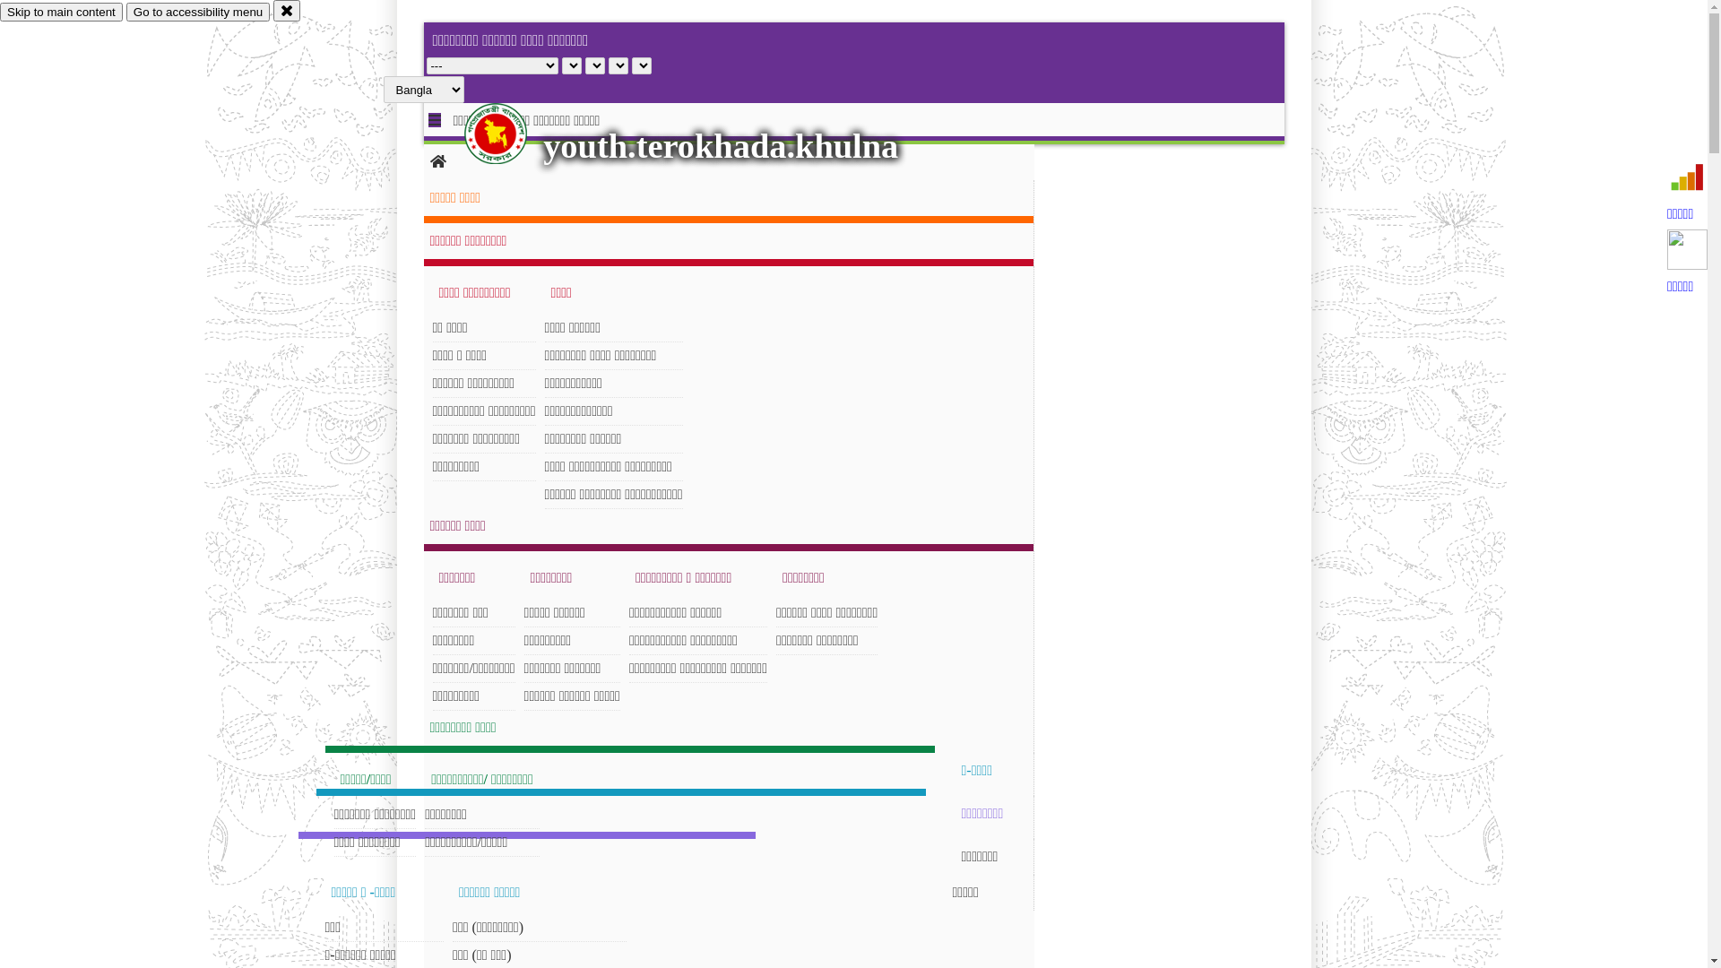 The image size is (1721, 968). Describe the element at coordinates (511, 134) in the screenshot. I see `
                
            ` at that location.